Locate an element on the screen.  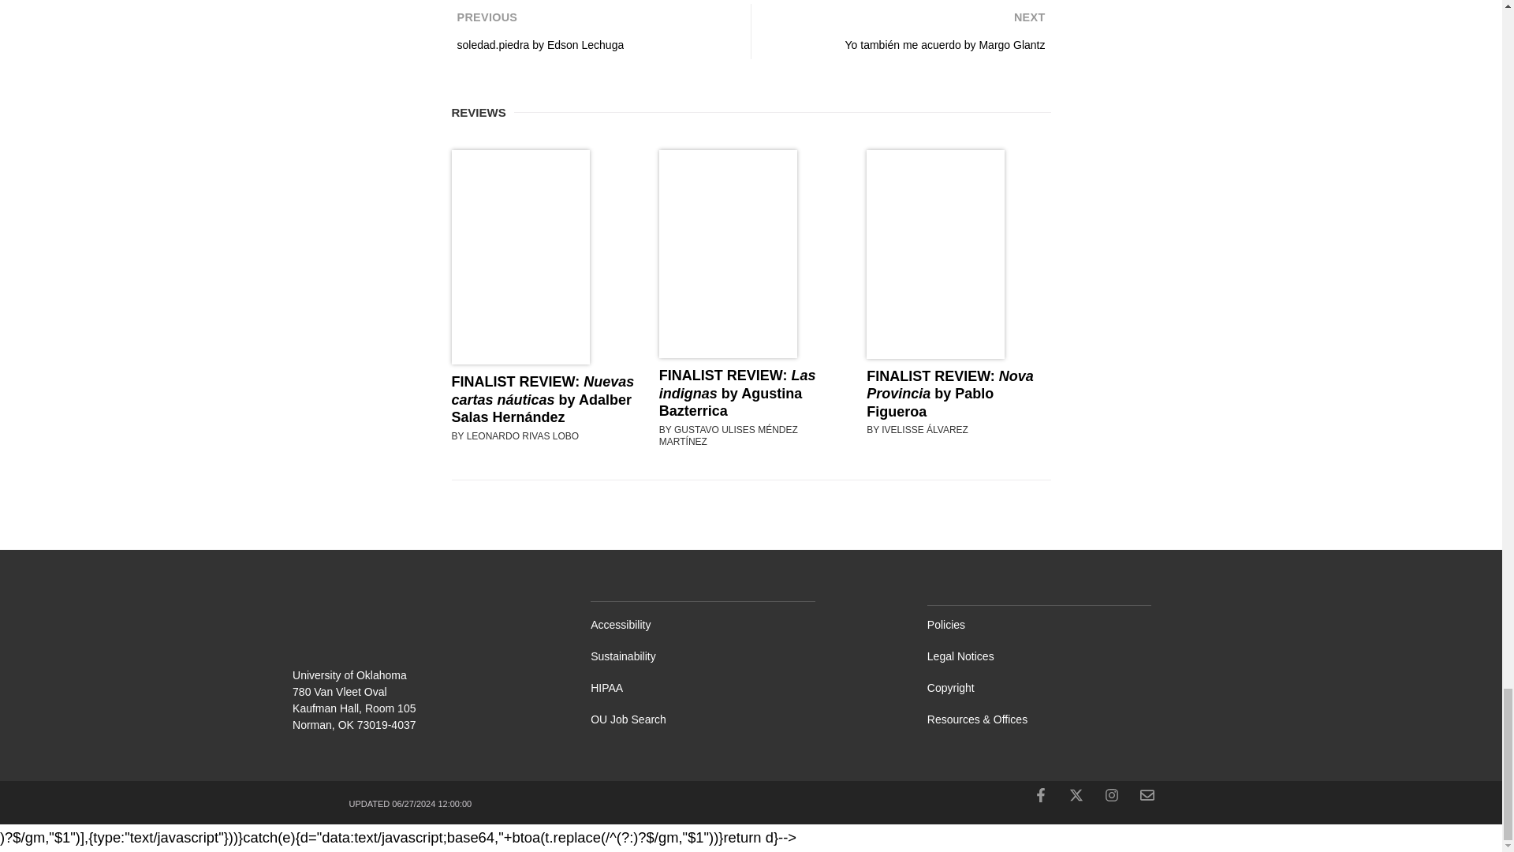
Copyright is located at coordinates (1087, 688).